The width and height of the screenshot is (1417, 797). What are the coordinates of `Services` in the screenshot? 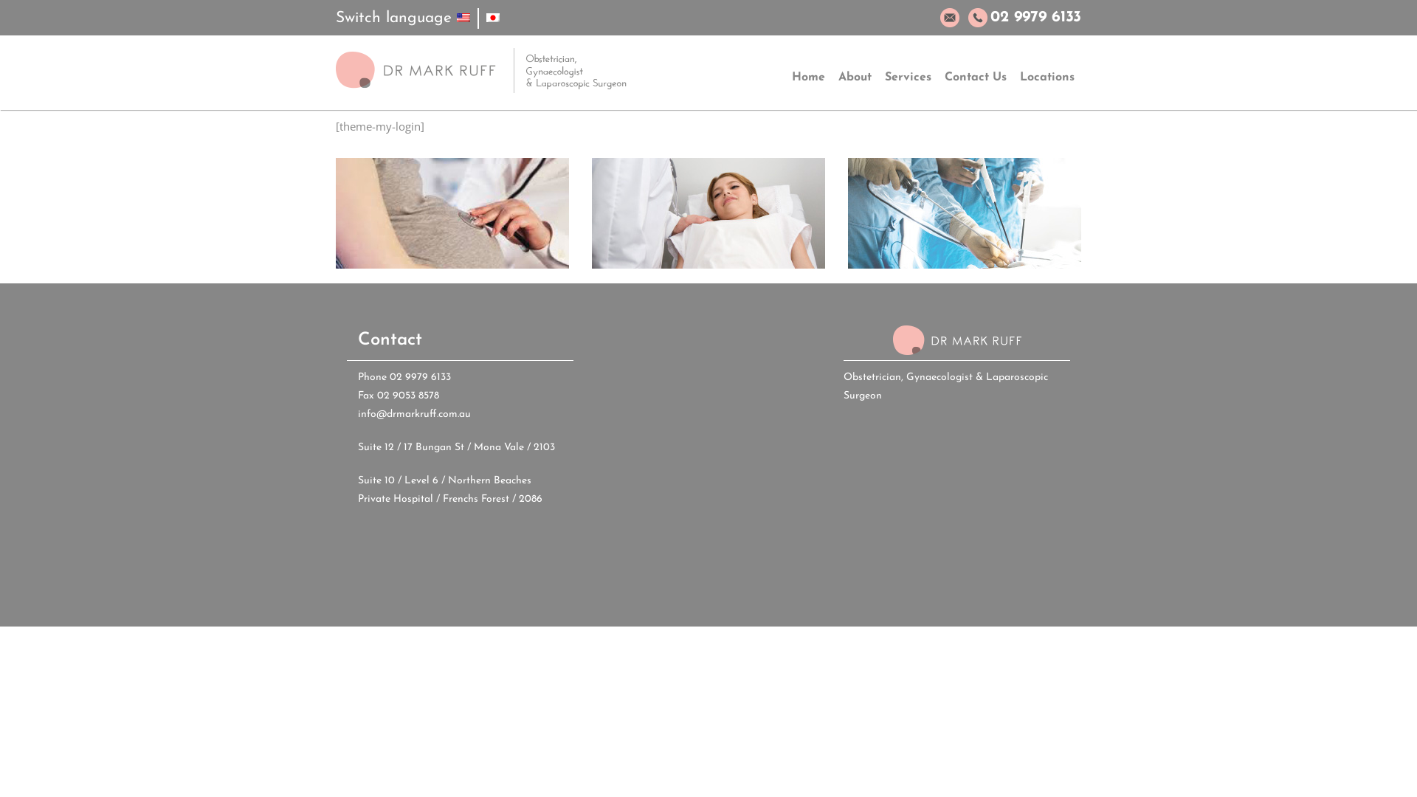 It's located at (908, 78).